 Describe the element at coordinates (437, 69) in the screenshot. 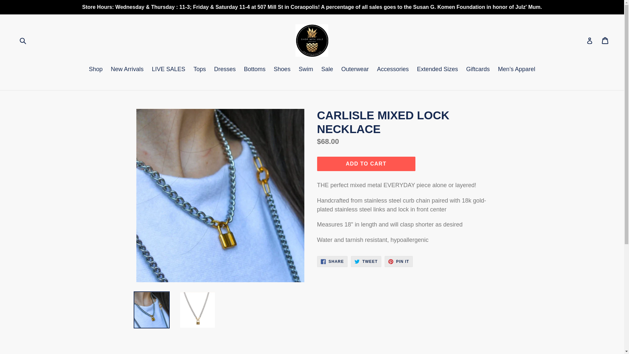

I see `Extended Sizes` at that location.